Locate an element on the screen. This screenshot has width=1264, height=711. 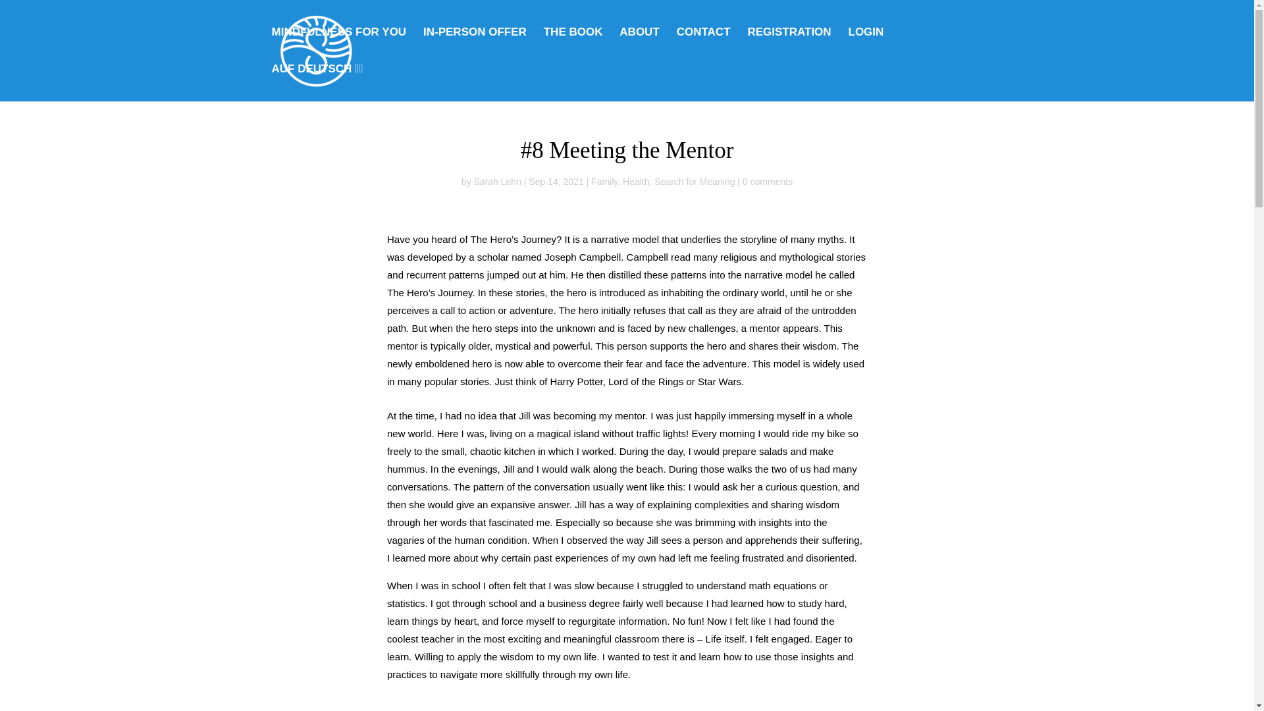
IN-PERSON OFFER is located at coordinates (475, 46).